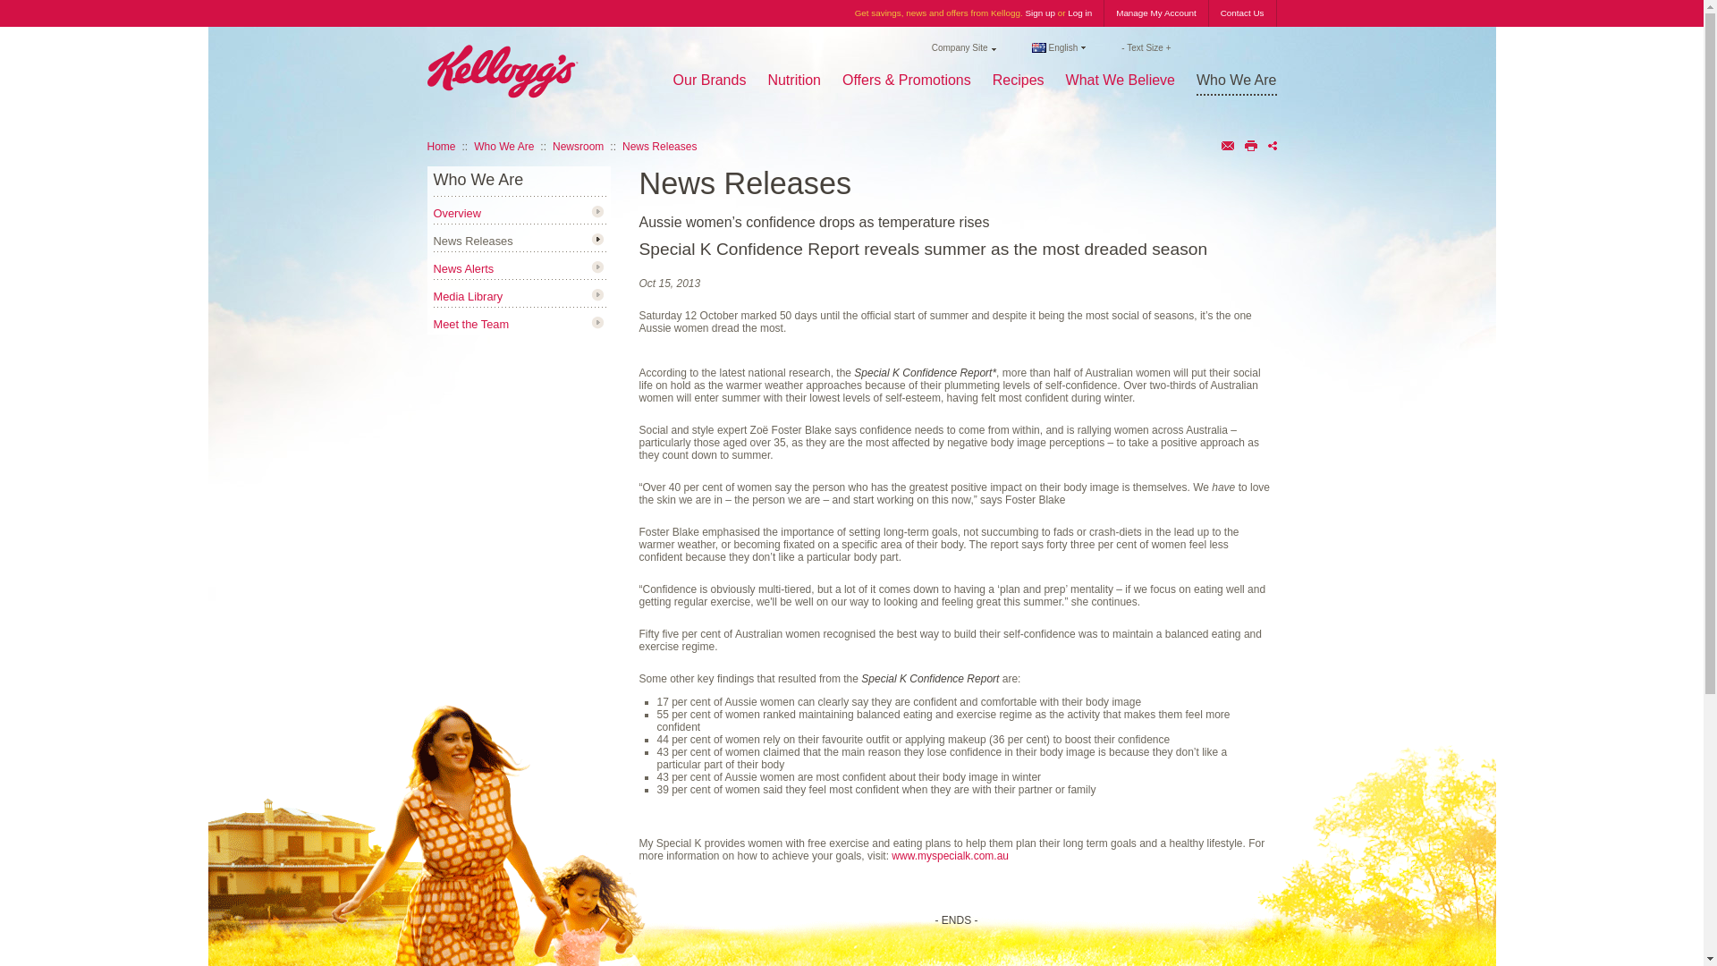  What do you see at coordinates (1018, 80) in the screenshot?
I see `Recipes` at bounding box center [1018, 80].